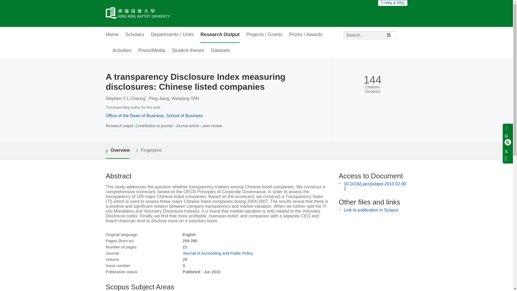 This screenshot has height=291, width=517. What do you see at coordinates (135, 35) in the screenshot?
I see `Scholars` at bounding box center [135, 35].